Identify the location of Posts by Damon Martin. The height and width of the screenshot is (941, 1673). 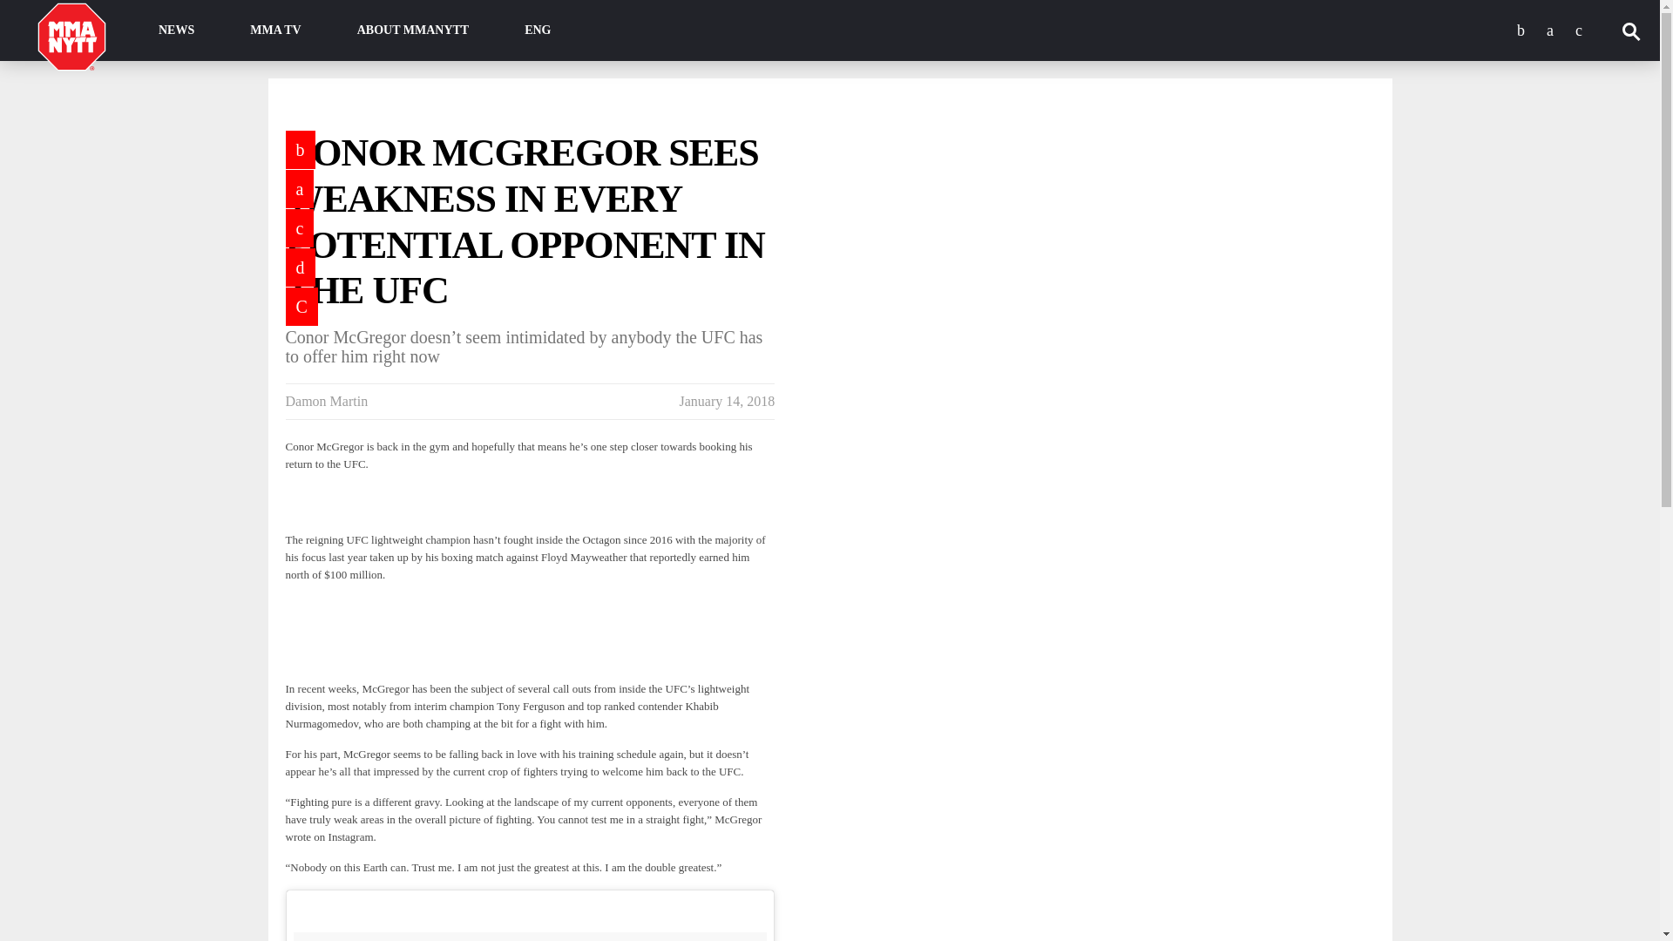
(327, 401).